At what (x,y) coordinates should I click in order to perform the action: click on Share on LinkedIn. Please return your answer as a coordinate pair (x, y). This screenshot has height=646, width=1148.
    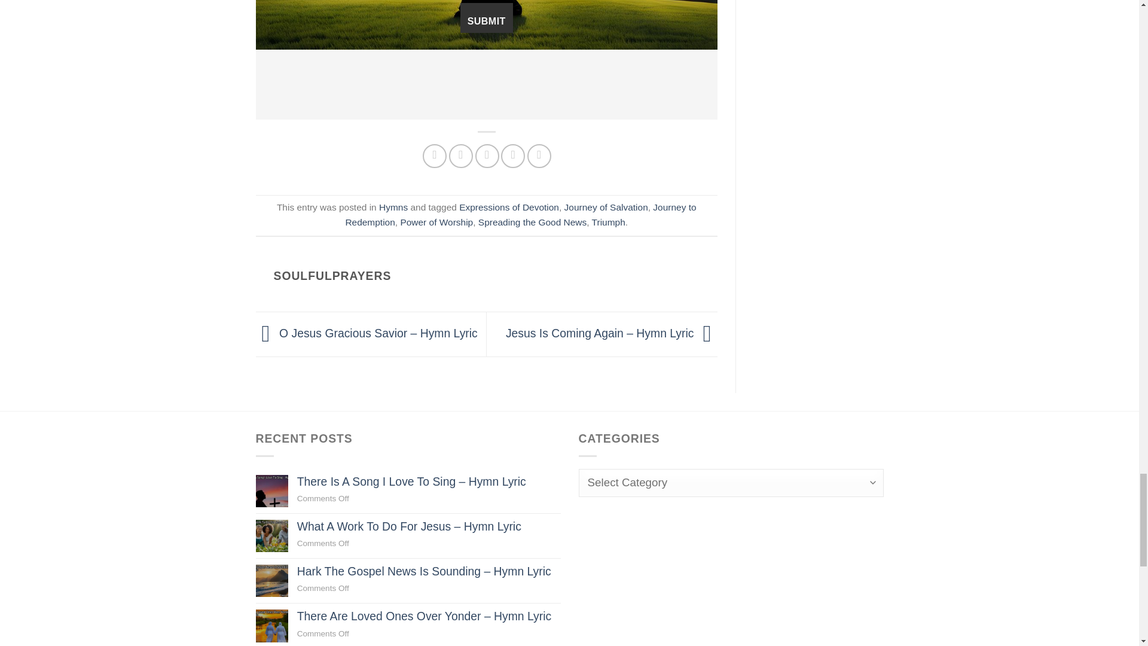
    Looking at the image, I should click on (539, 156).